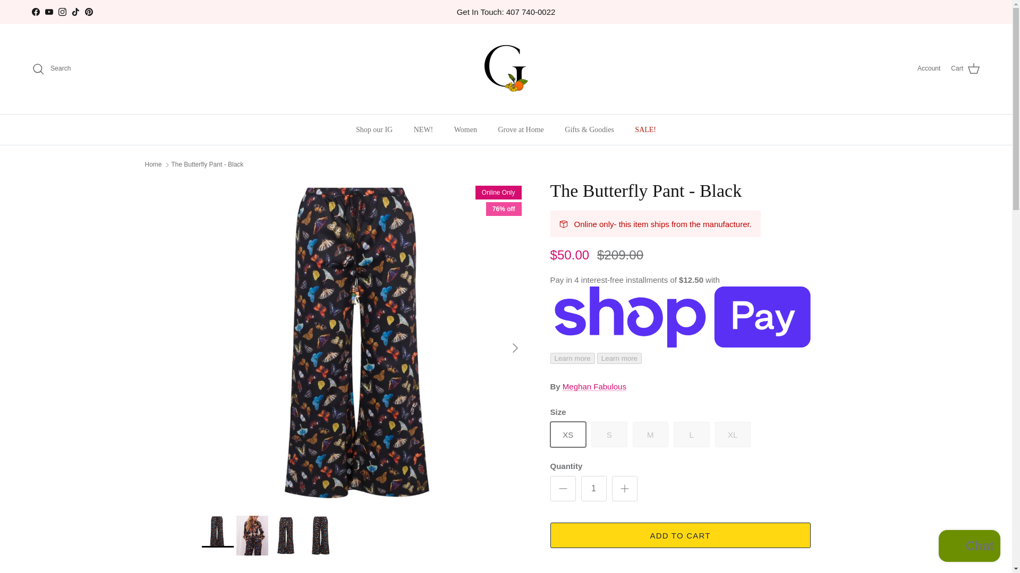  Describe the element at coordinates (88, 12) in the screenshot. I see `The Grove on Pinterest` at that location.